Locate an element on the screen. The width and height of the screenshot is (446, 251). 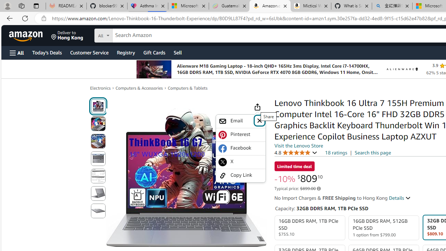
Learn more about Amazon pricing and savings is located at coordinates (318, 189).